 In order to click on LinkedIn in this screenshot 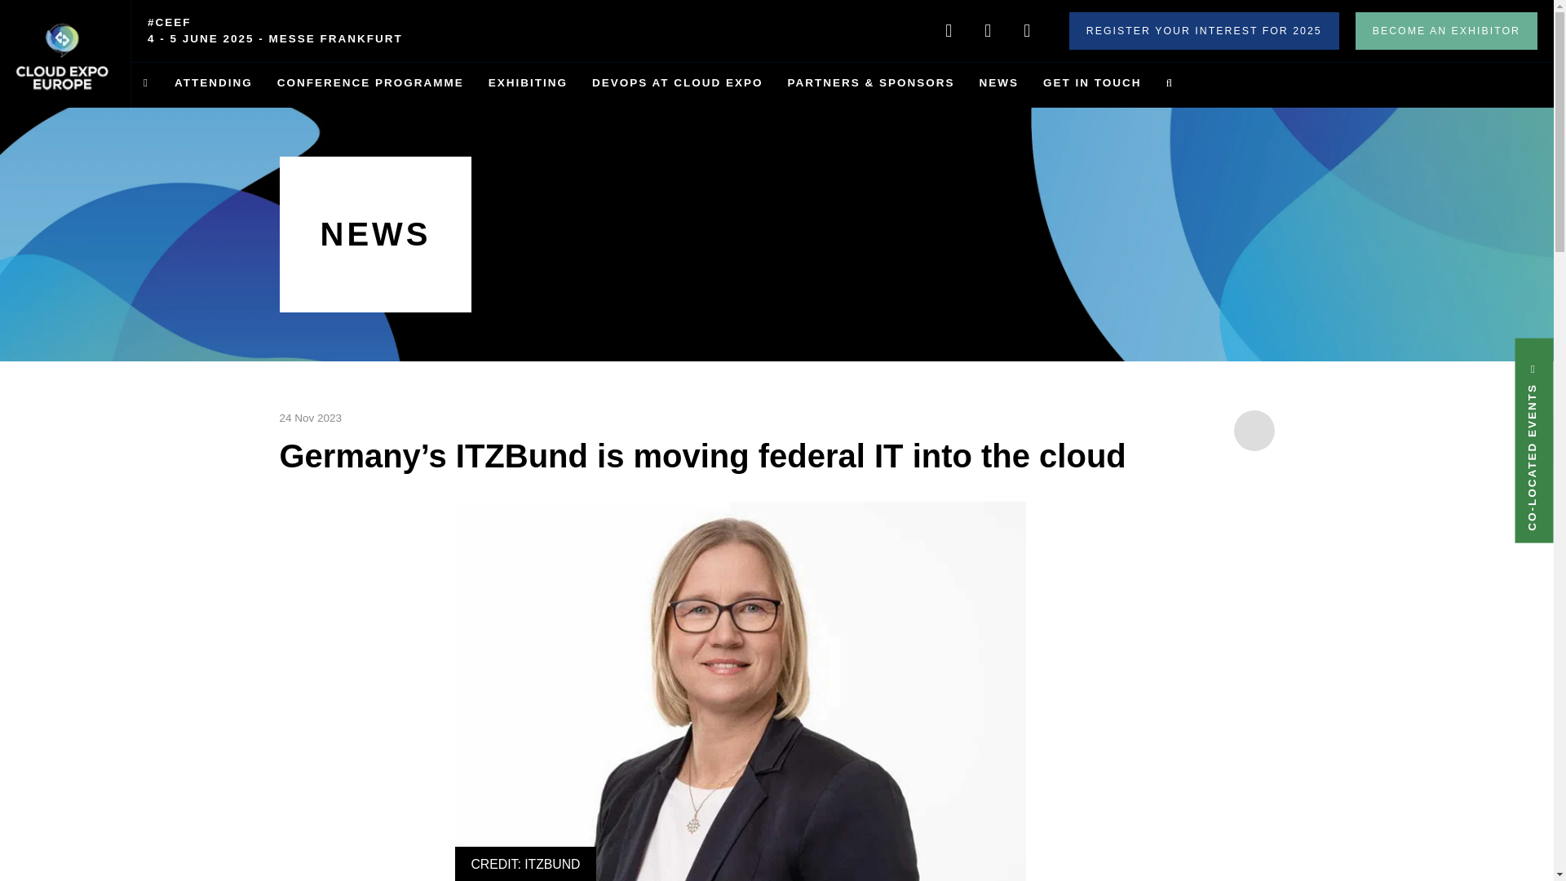, I will do `click(949, 31)`.